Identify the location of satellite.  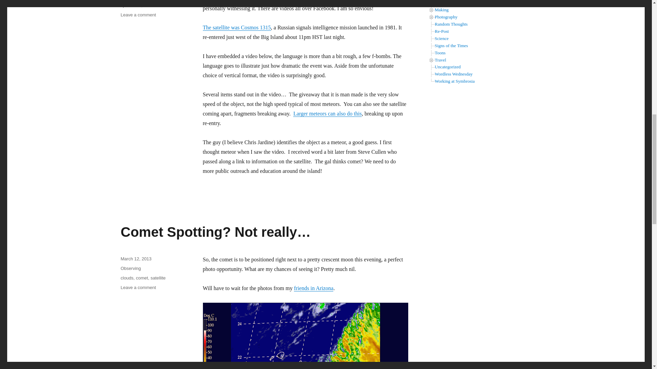
(160, 0).